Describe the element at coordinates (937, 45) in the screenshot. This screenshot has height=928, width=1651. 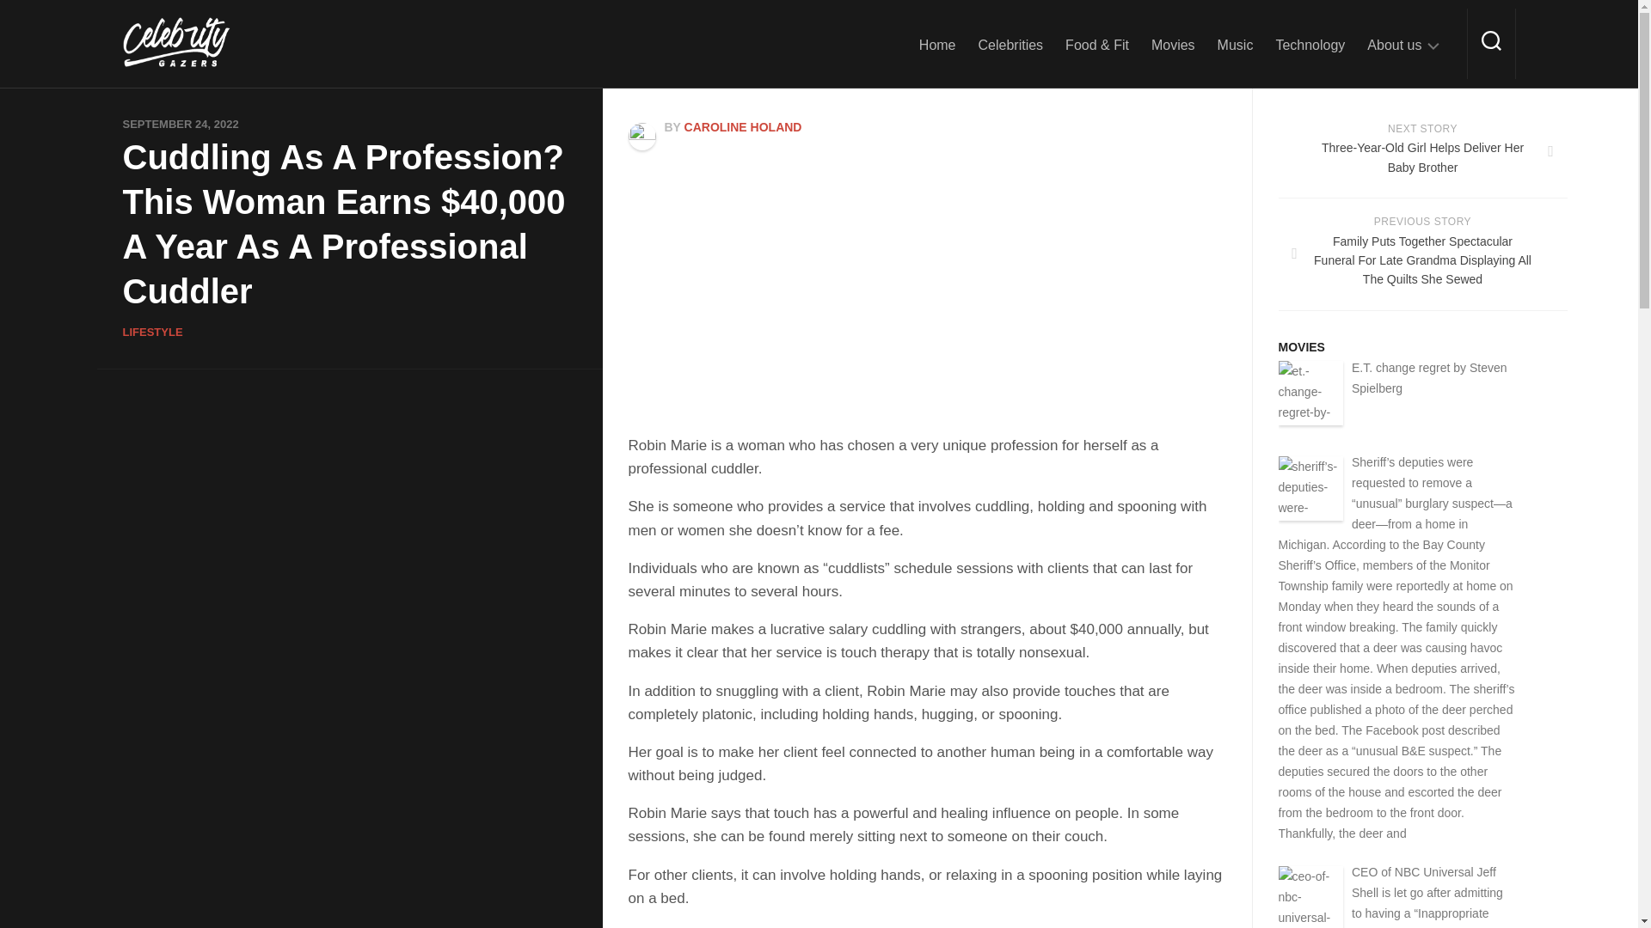
I see `Home` at that location.